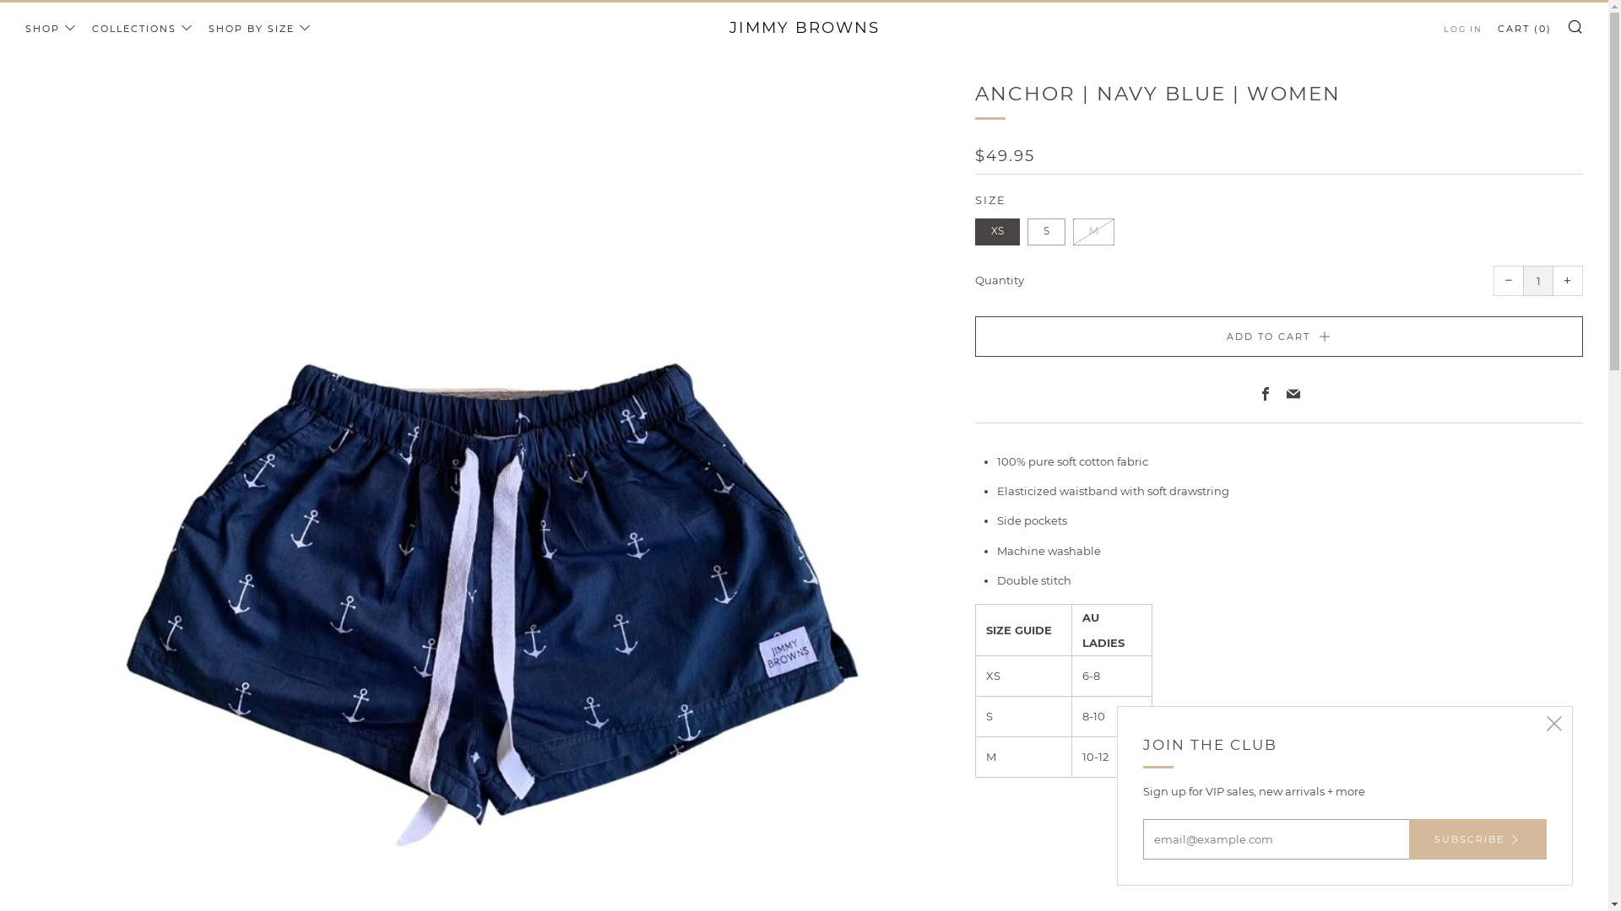  Describe the element at coordinates (1554, 725) in the screenshot. I see `Close (esc)` at that location.